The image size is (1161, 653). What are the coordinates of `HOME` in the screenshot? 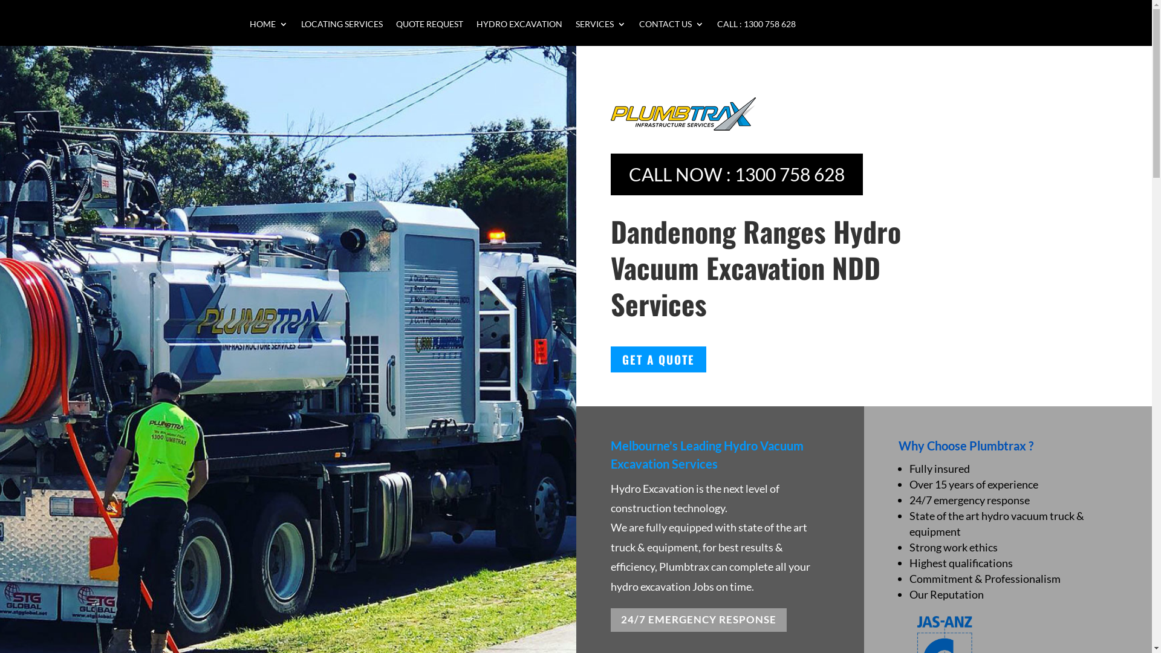 It's located at (268, 33).